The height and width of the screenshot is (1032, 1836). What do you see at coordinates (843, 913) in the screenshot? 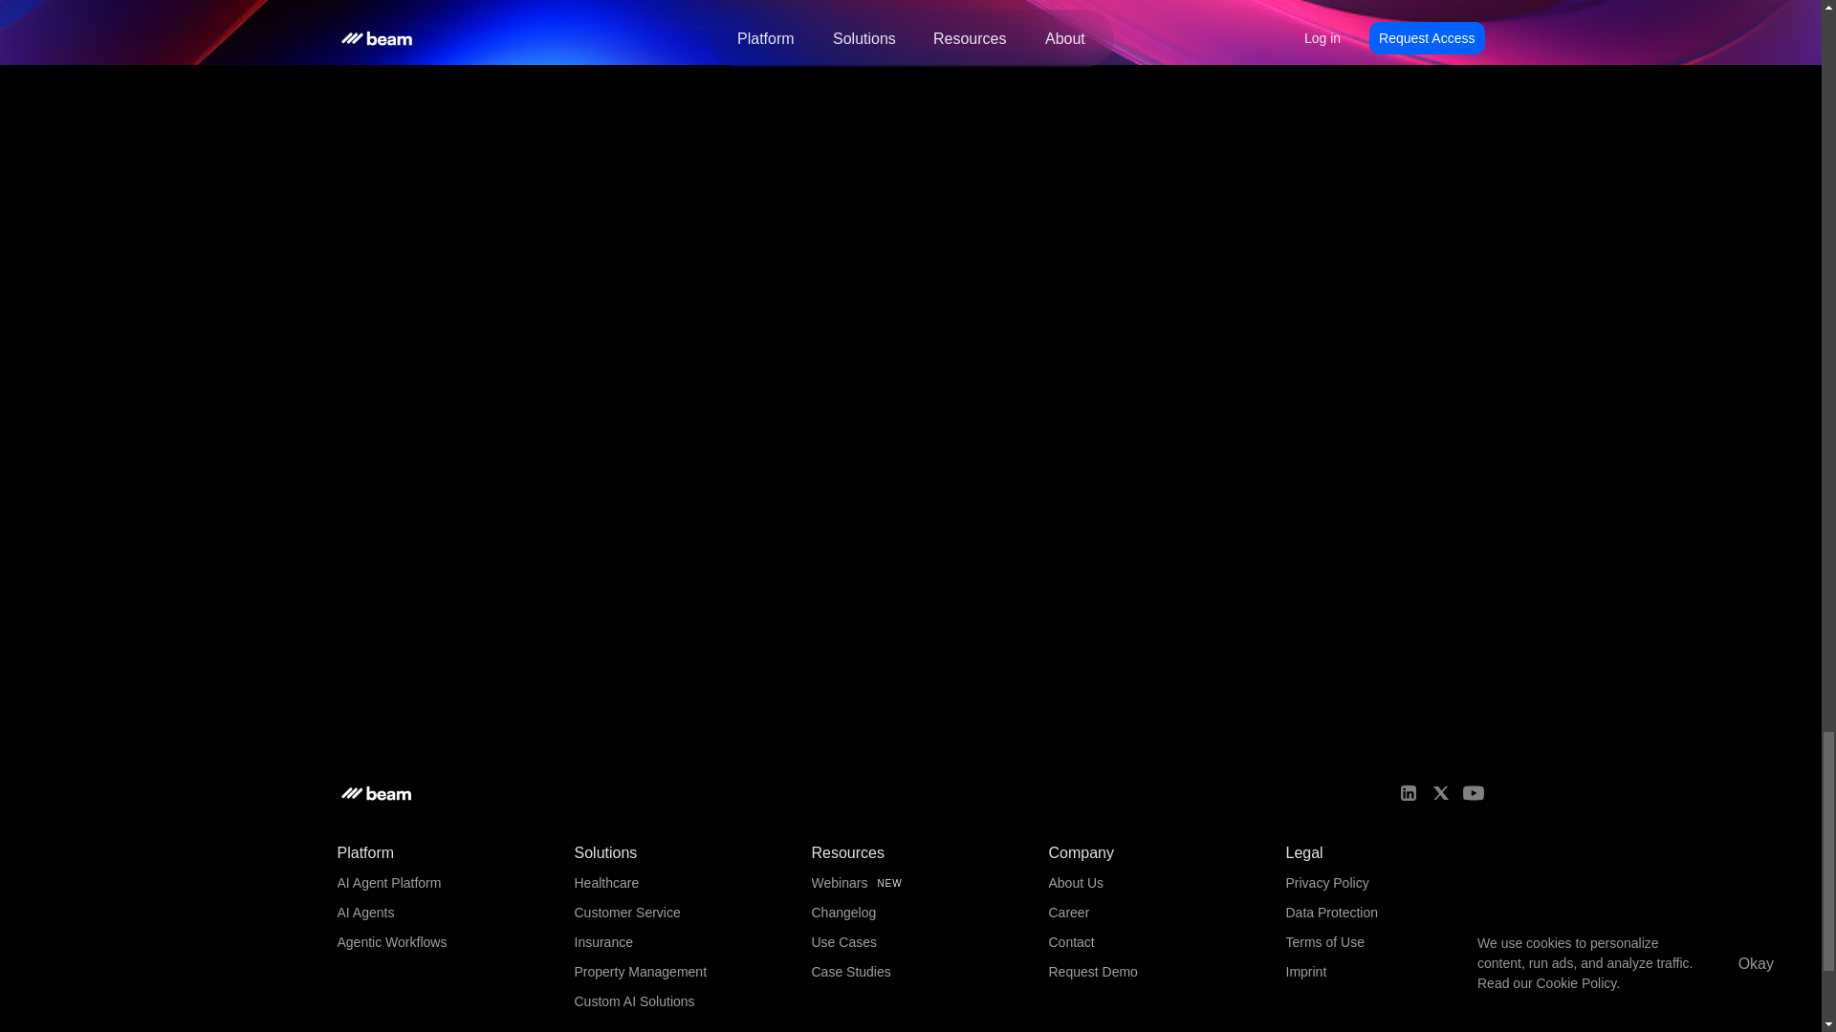
I see `Changelog` at bounding box center [843, 913].